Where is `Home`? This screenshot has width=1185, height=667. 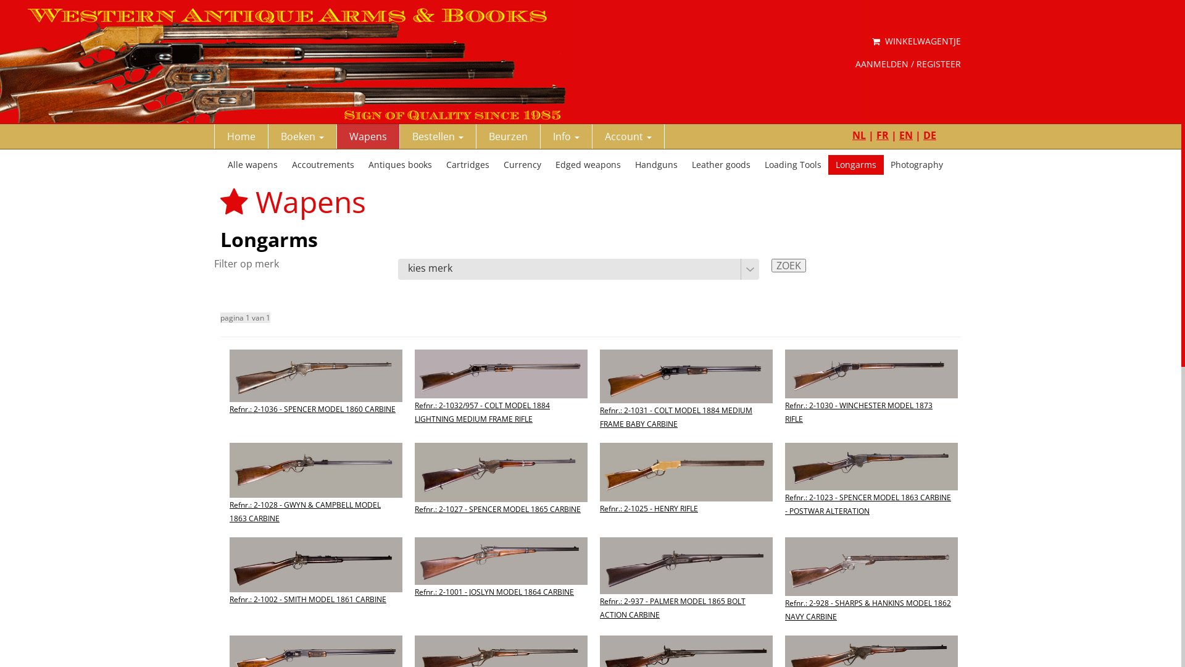 Home is located at coordinates (241, 136).